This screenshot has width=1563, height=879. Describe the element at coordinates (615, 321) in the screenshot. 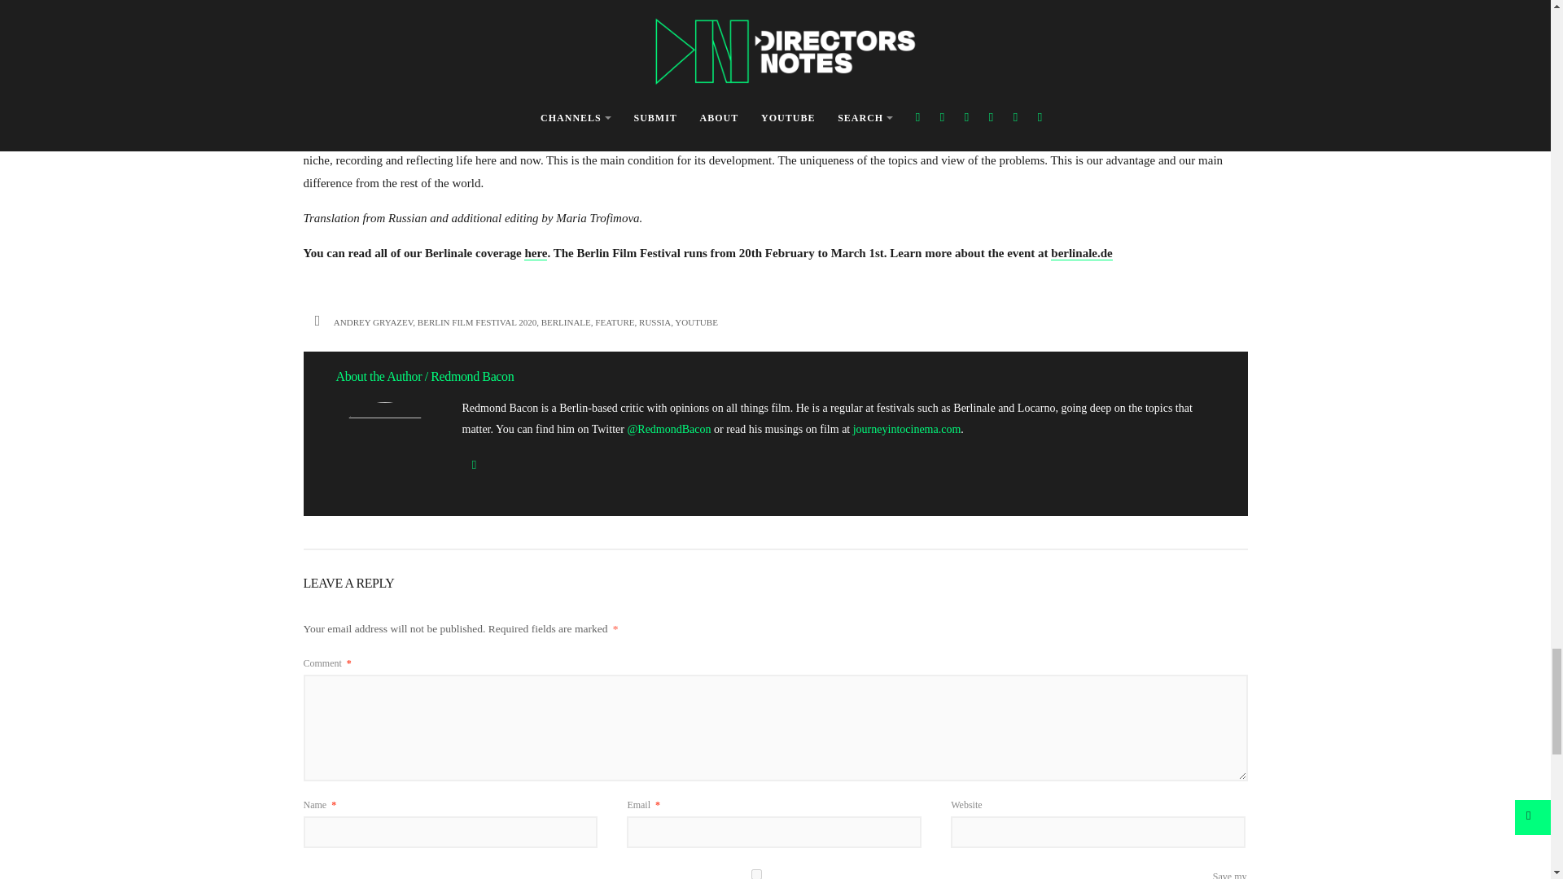

I see `FEATURE` at that location.